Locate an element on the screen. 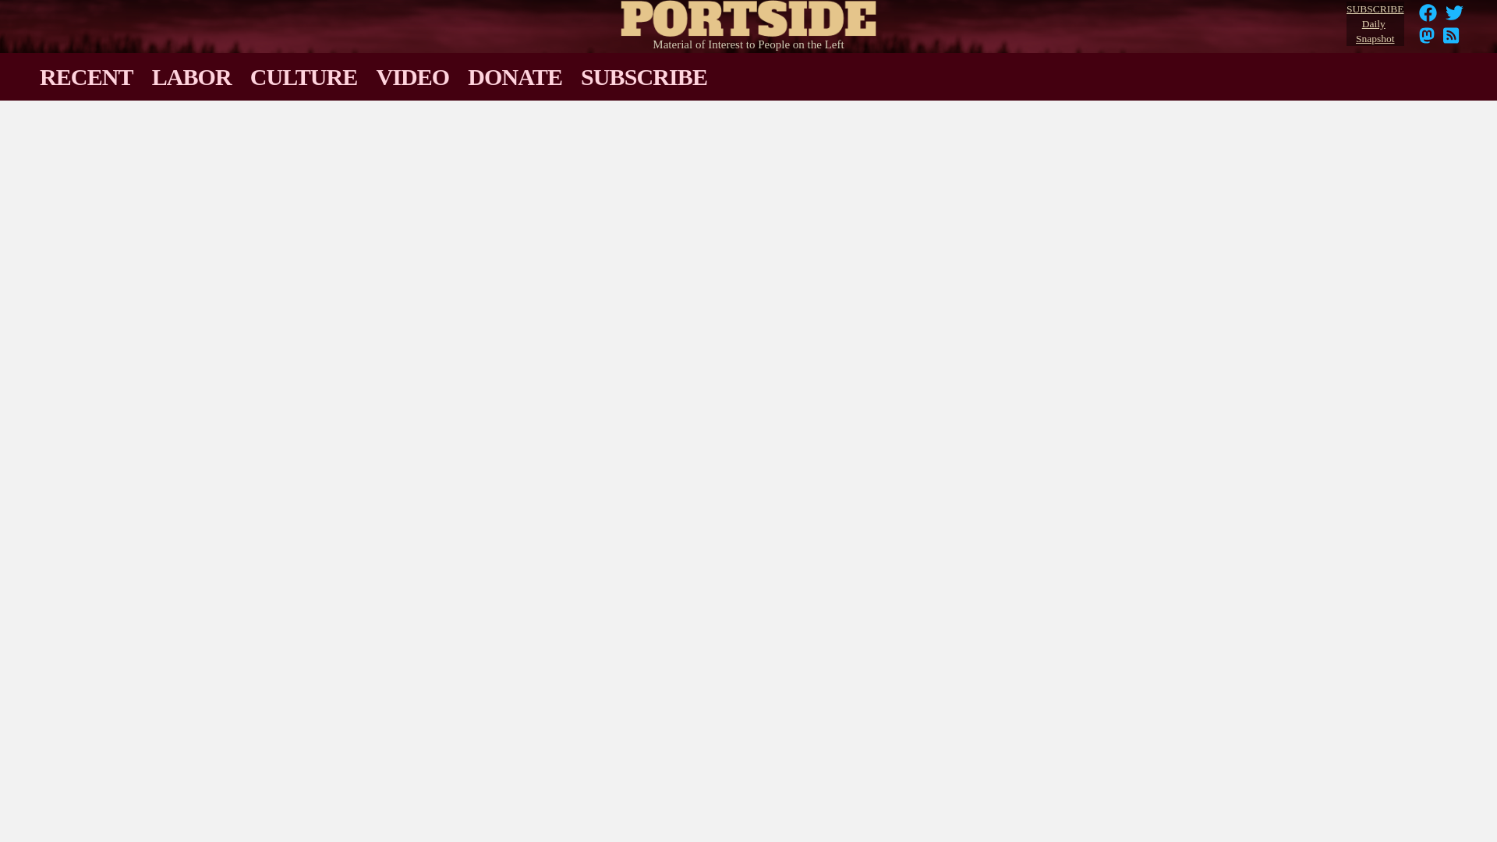 The height and width of the screenshot is (842, 1497). Follow Portside on Facebook is located at coordinates (1428, 17).